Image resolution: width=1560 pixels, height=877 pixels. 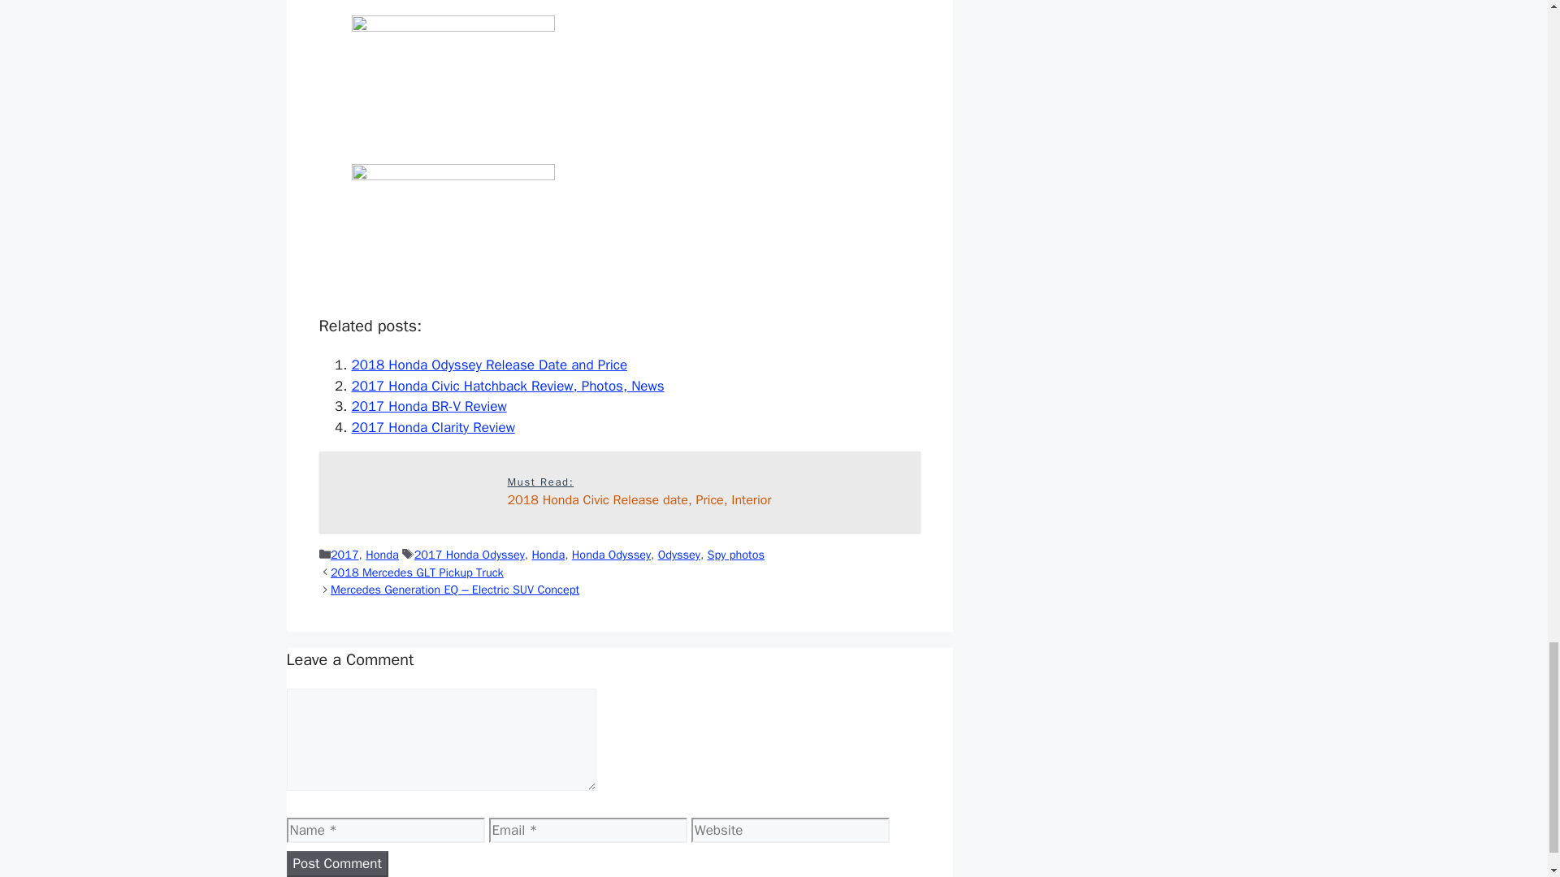 What do you see at coordinates (432, 427) in the screenshot?
I see `2017 Honda Clarity Review` at bounding box center [432, 427].